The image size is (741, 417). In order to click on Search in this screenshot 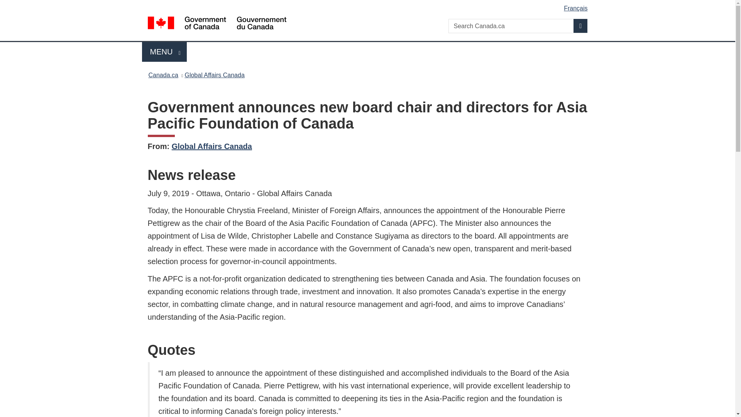, I will do `click(580, 25)`.